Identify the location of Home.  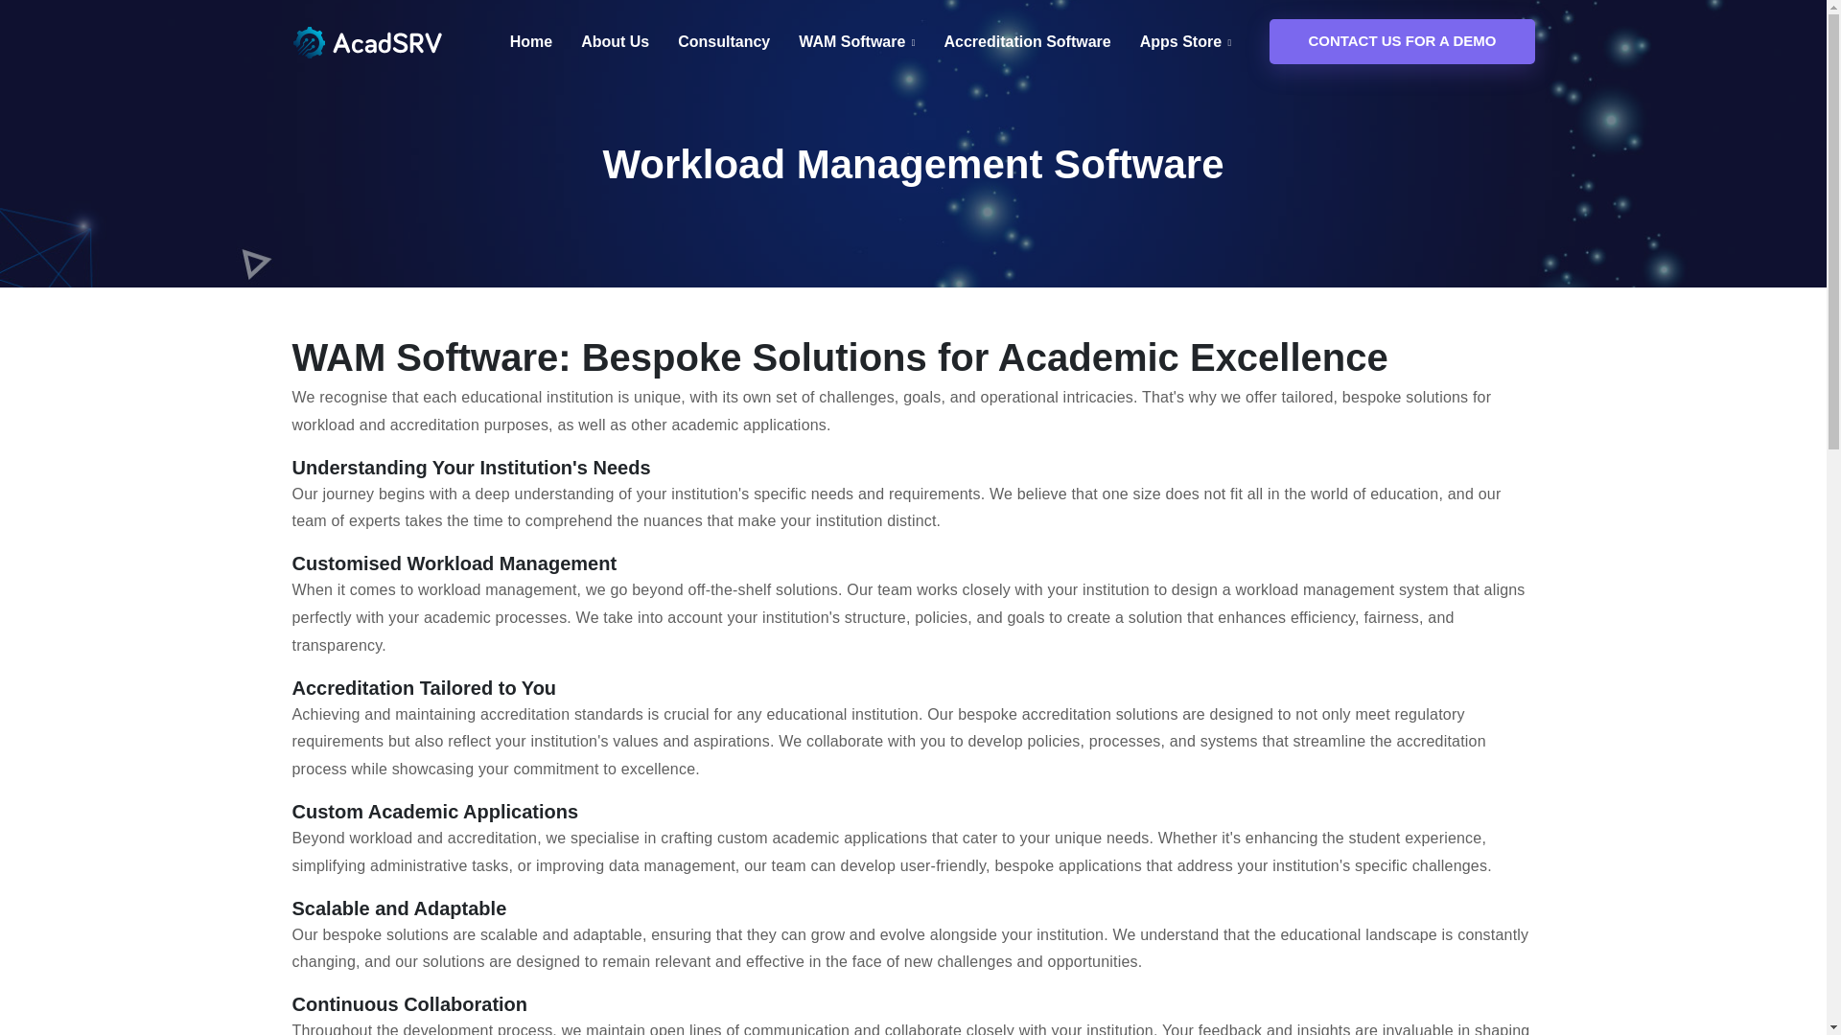
(531, 42).